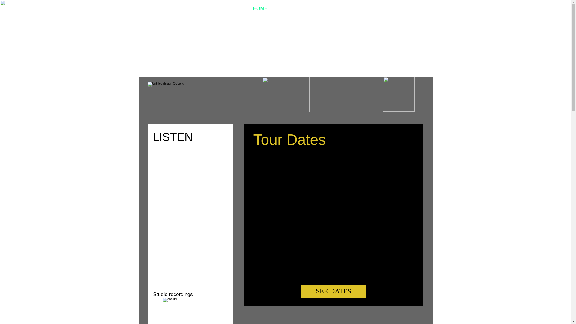 The width and height of the screenshot is (576, 324). Describe the element at coordinates (331, 8) in the screenshot. I see `NEWS` at that location.